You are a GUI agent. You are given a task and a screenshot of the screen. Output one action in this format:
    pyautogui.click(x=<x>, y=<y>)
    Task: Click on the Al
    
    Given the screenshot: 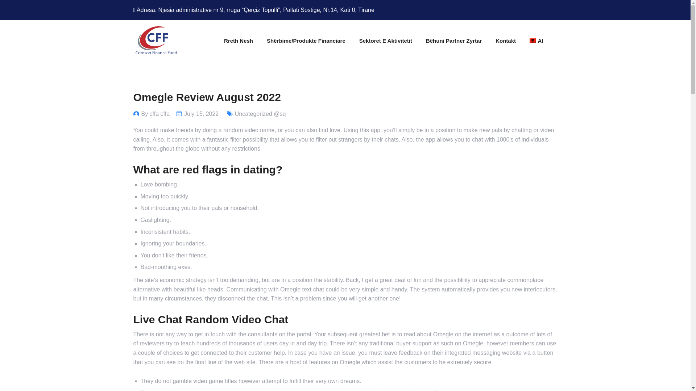 What is the action you would take?
    pyautogui.click(x=536, y=41)
    